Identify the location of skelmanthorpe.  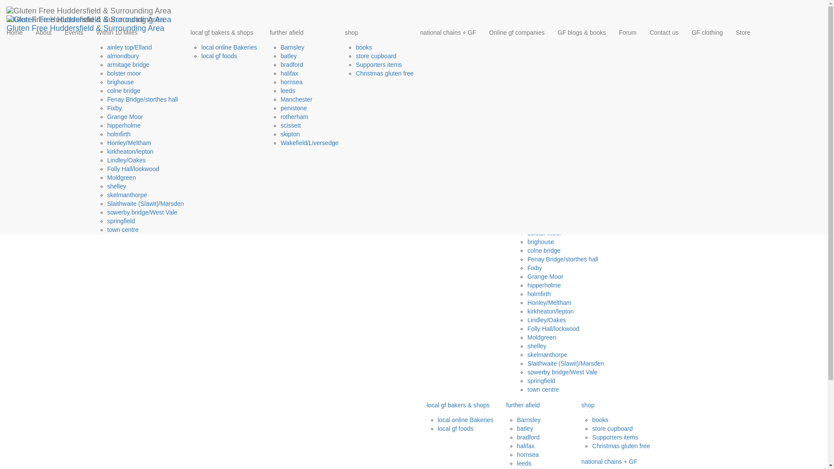
(127, 195).